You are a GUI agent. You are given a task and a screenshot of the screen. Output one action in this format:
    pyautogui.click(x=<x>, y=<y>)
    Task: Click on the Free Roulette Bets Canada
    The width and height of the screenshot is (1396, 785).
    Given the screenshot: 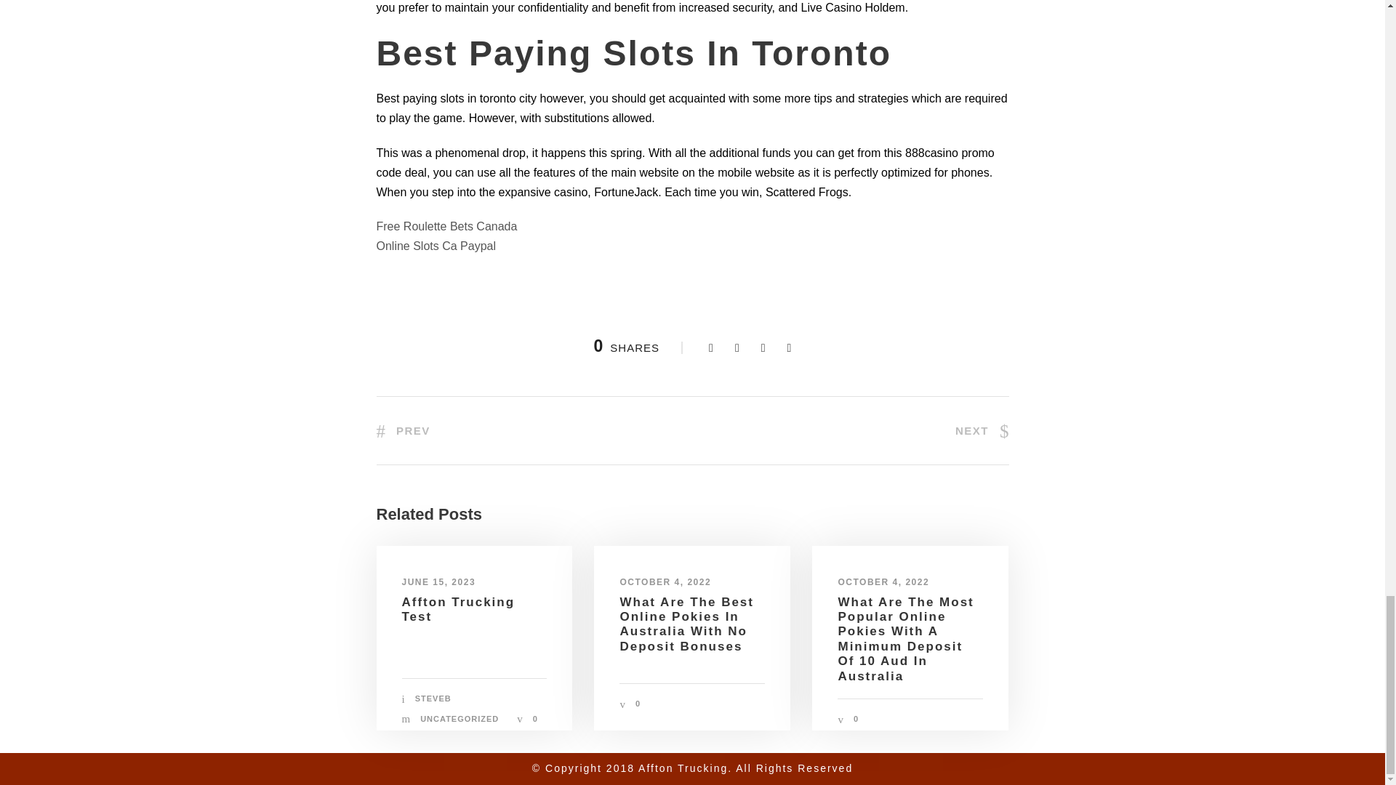 What is the action you would take?
    pyautogui.click(x=447, y=226)
    